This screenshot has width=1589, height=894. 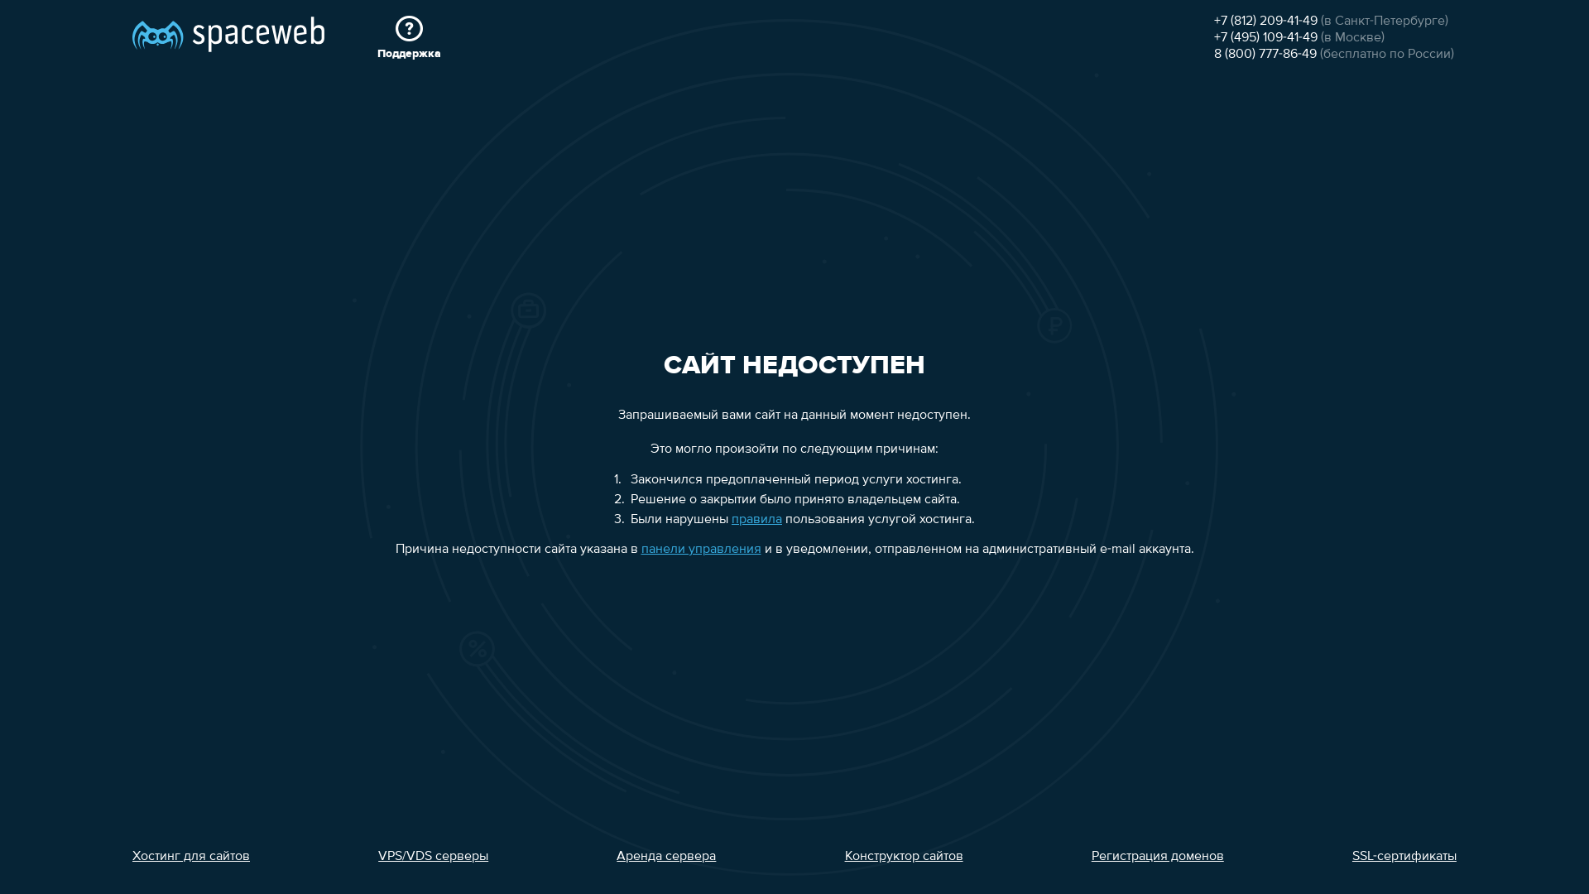 I want to click on +7 (812) 209-41-49, so click(x=1266, y=22).